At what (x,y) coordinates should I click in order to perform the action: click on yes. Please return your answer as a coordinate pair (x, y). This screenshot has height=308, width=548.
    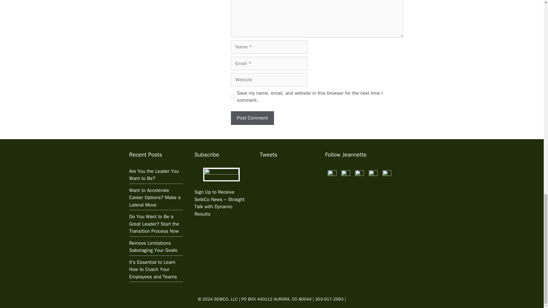
    Looking at the image, I should click on (232, 96).